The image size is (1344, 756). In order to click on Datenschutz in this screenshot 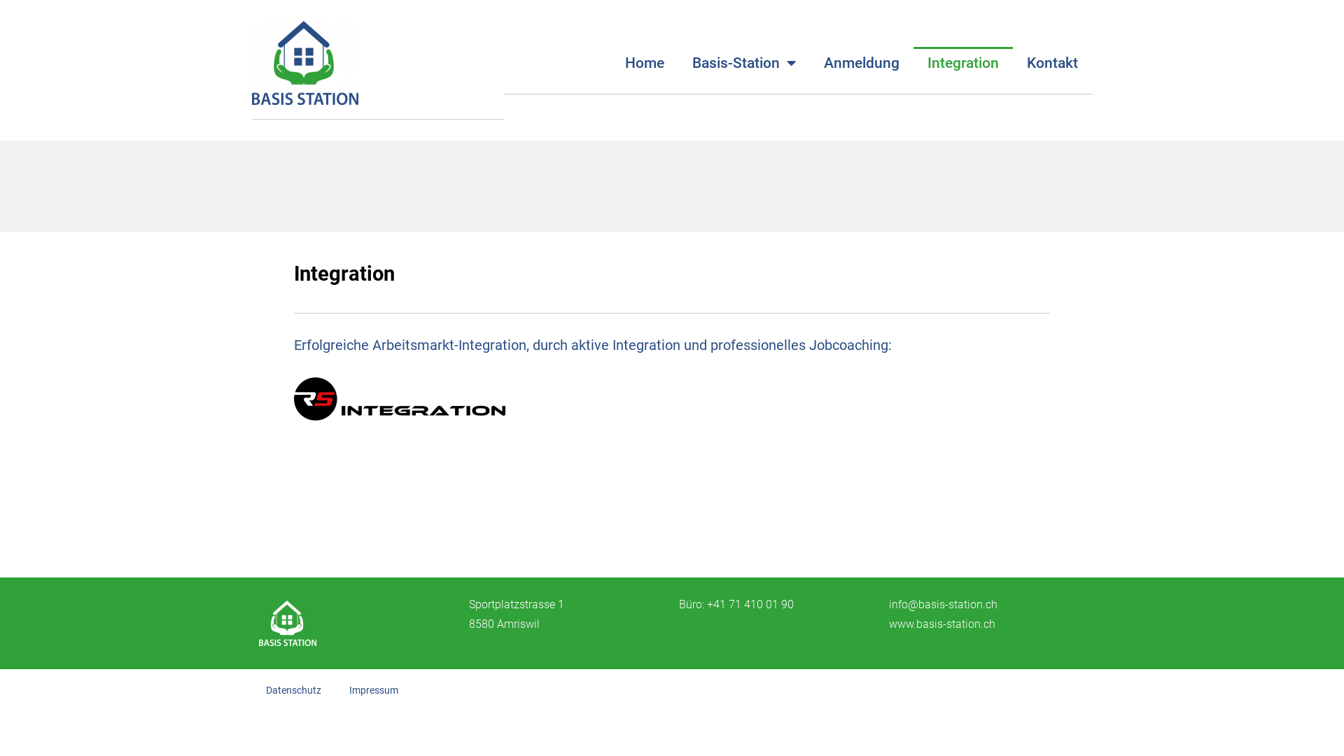, I will do `click(294, 690)`.